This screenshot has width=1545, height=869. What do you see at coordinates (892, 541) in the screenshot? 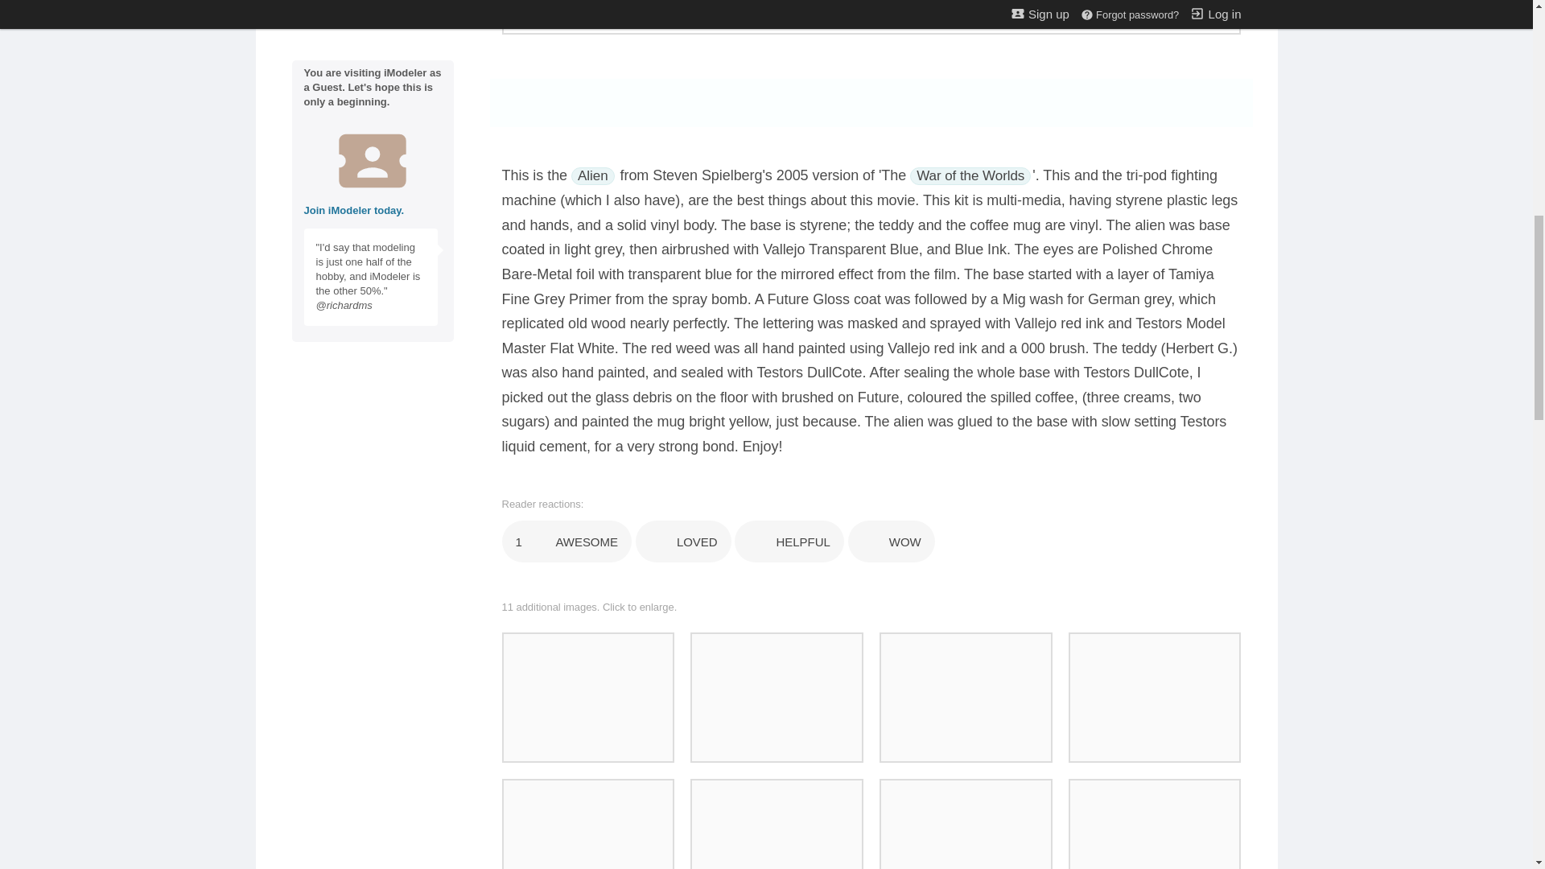
I see `Amazing!` at bounding box center [892, 541].